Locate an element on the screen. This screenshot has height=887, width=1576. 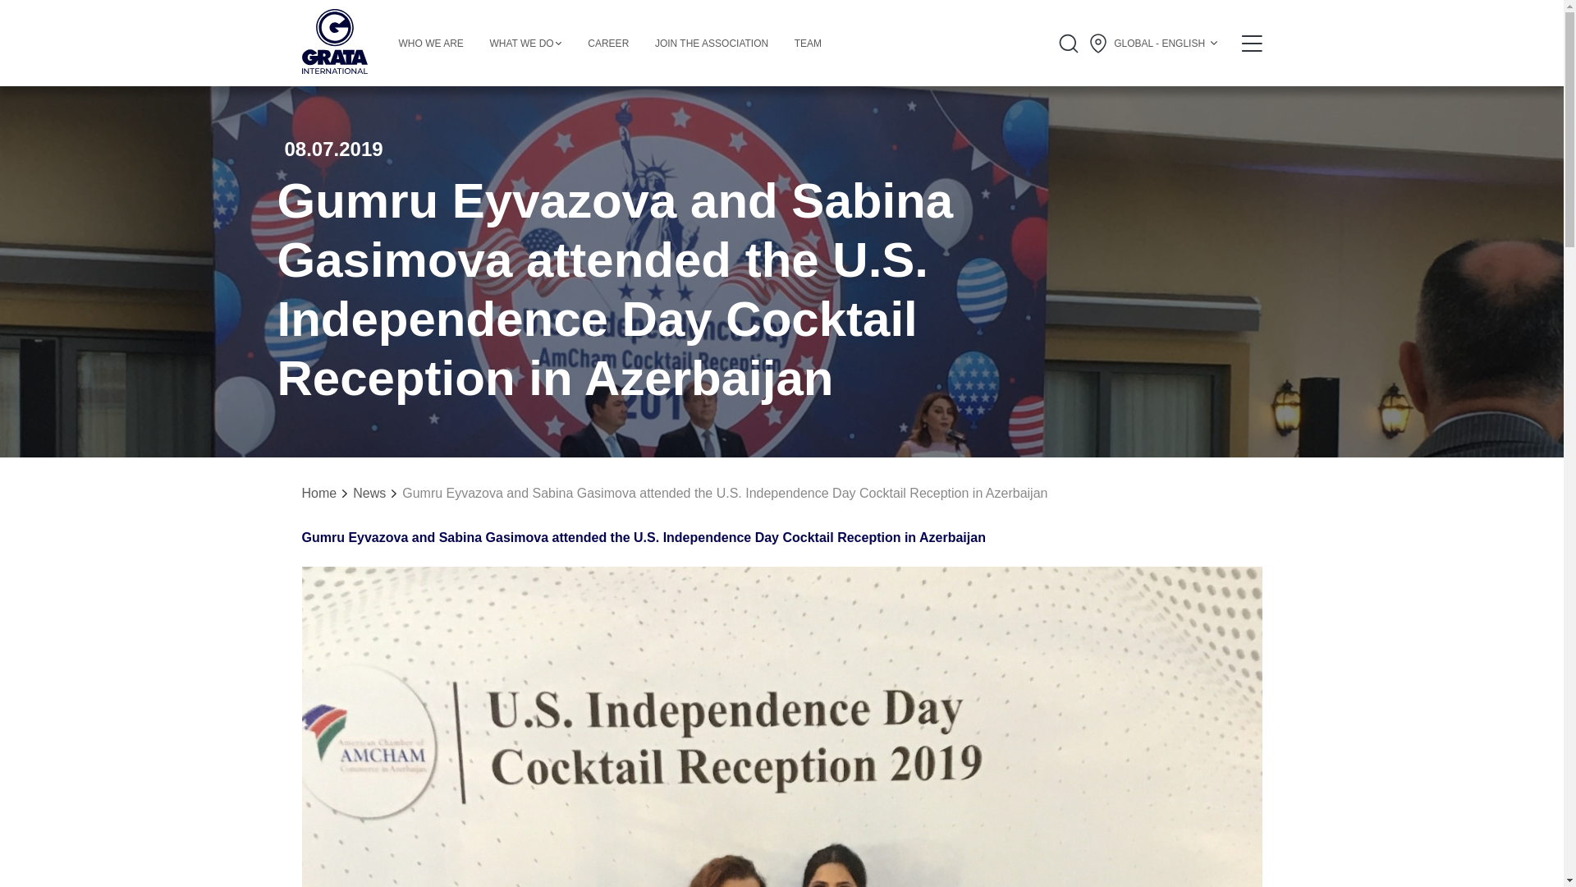
CAREER is located at coordinates (608, 44).